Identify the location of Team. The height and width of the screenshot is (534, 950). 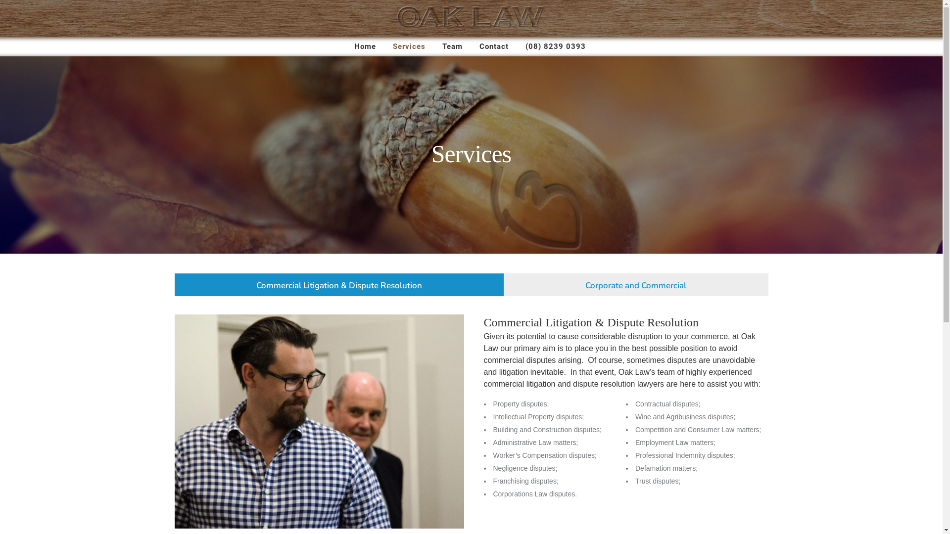
(452, 46).